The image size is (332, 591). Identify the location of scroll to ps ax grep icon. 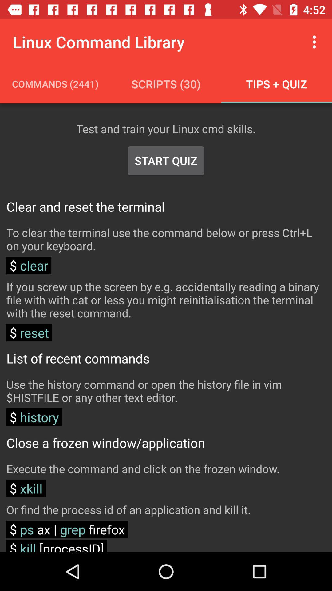
(67, 529).